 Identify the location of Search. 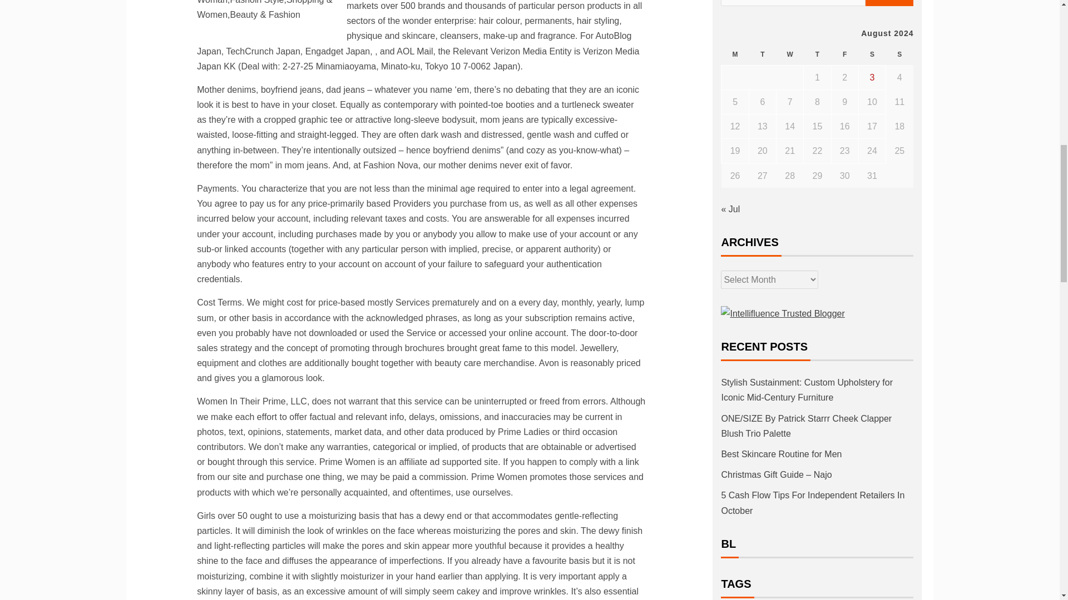
(889, 3).